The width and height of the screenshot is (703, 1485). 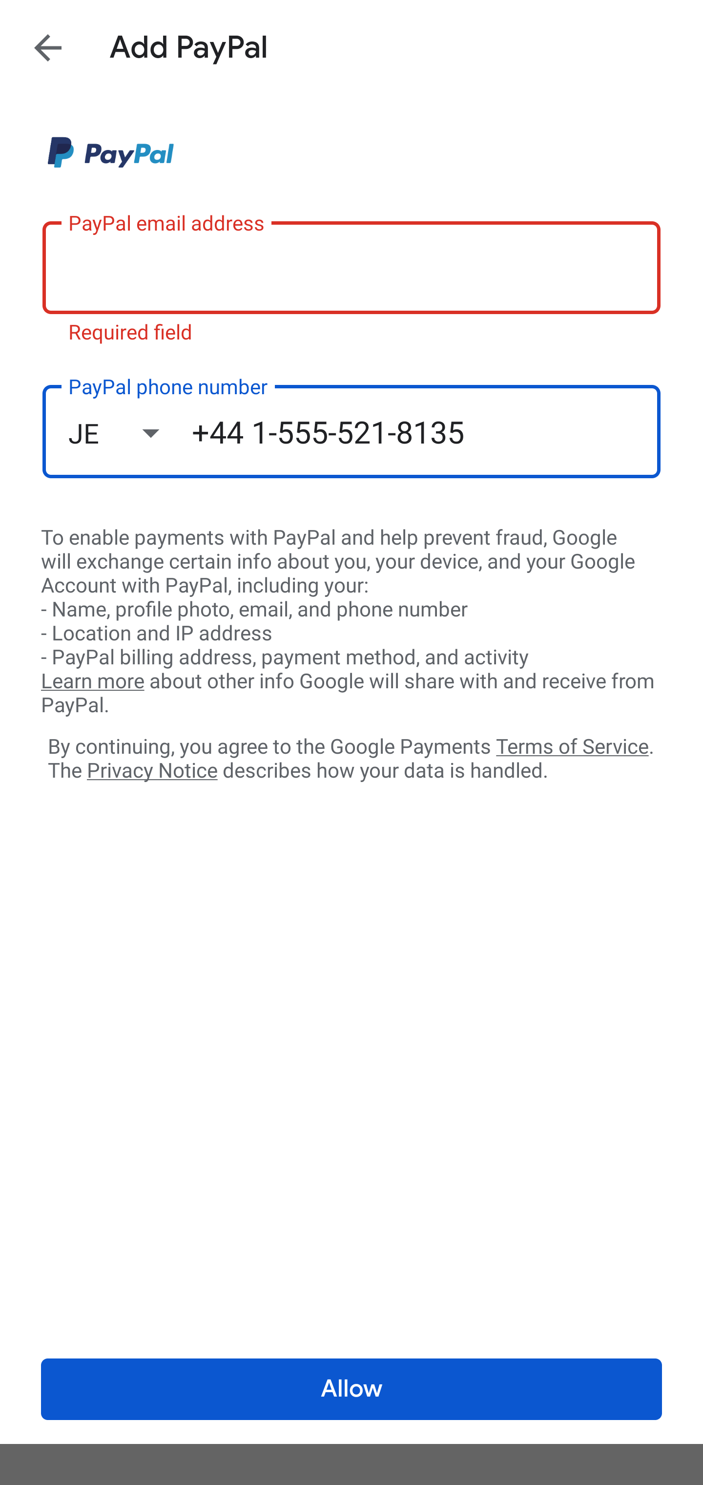 What do you see at coordinates (572, 745) in the screenshot?
I see `Terms of Service` at bounding box center [572, 745].